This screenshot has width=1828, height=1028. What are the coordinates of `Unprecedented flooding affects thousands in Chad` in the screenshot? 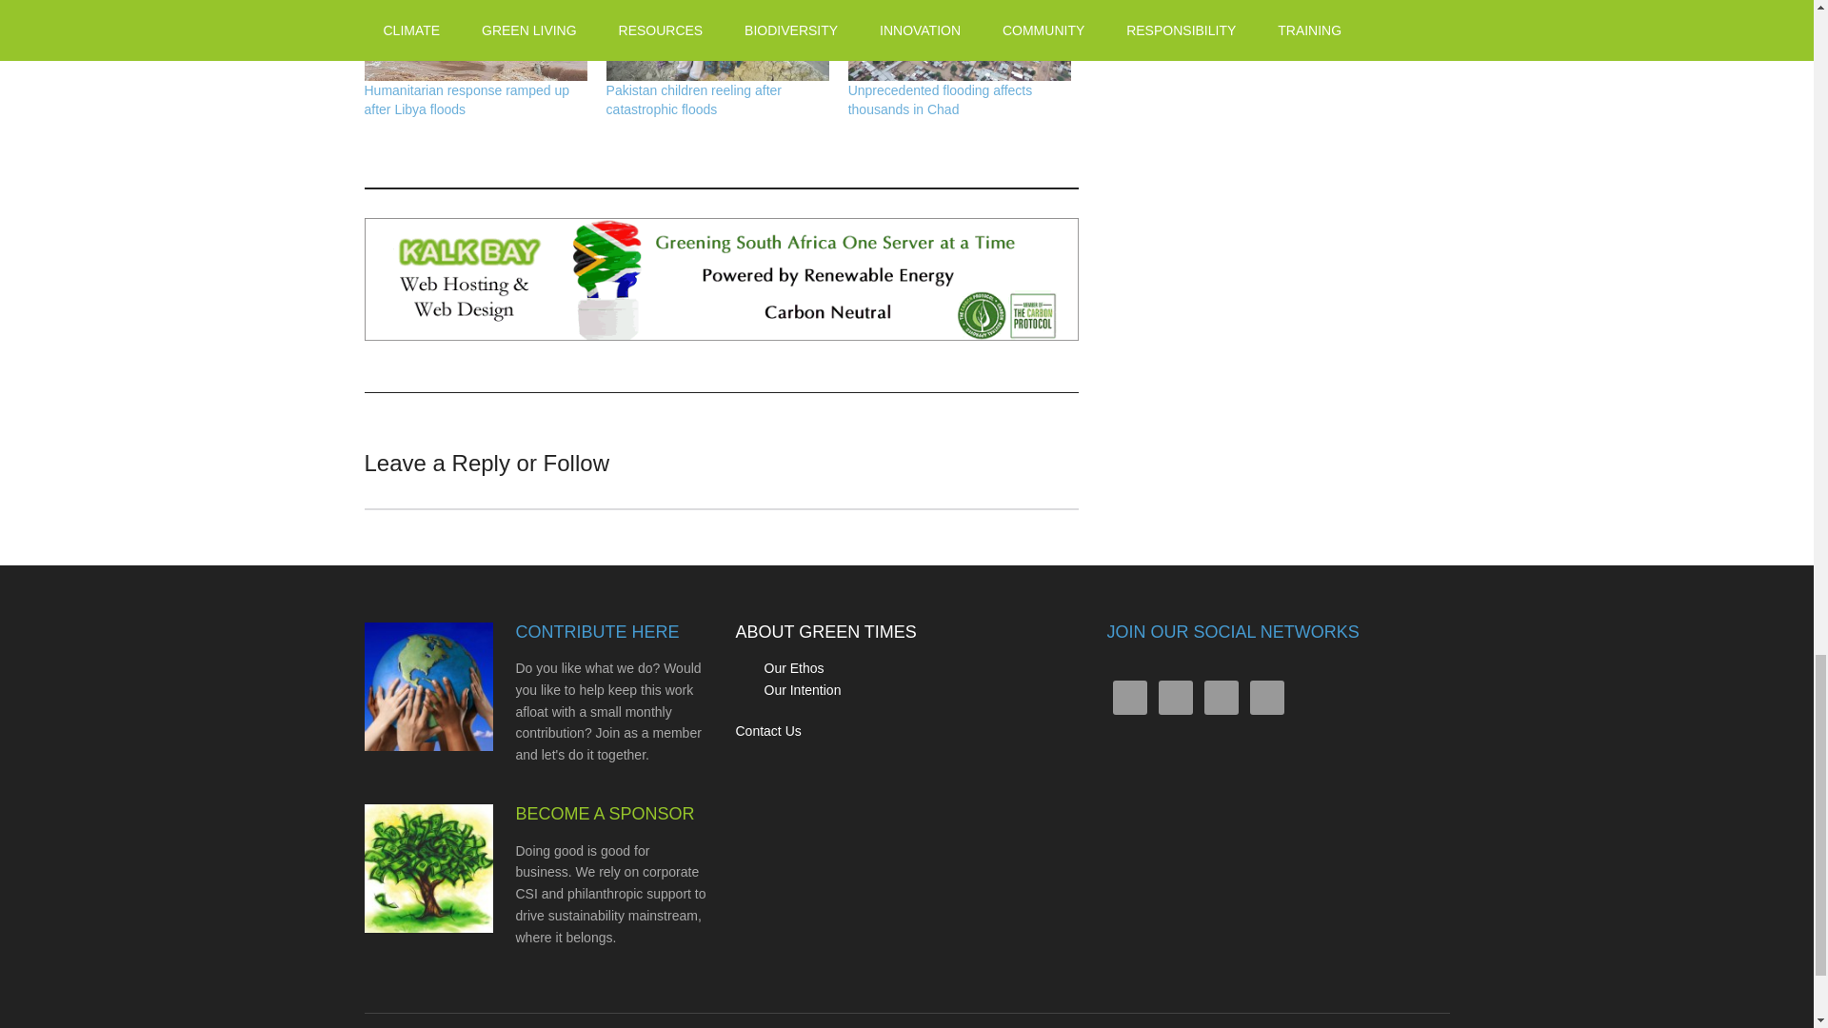 It's located at (940, 100).